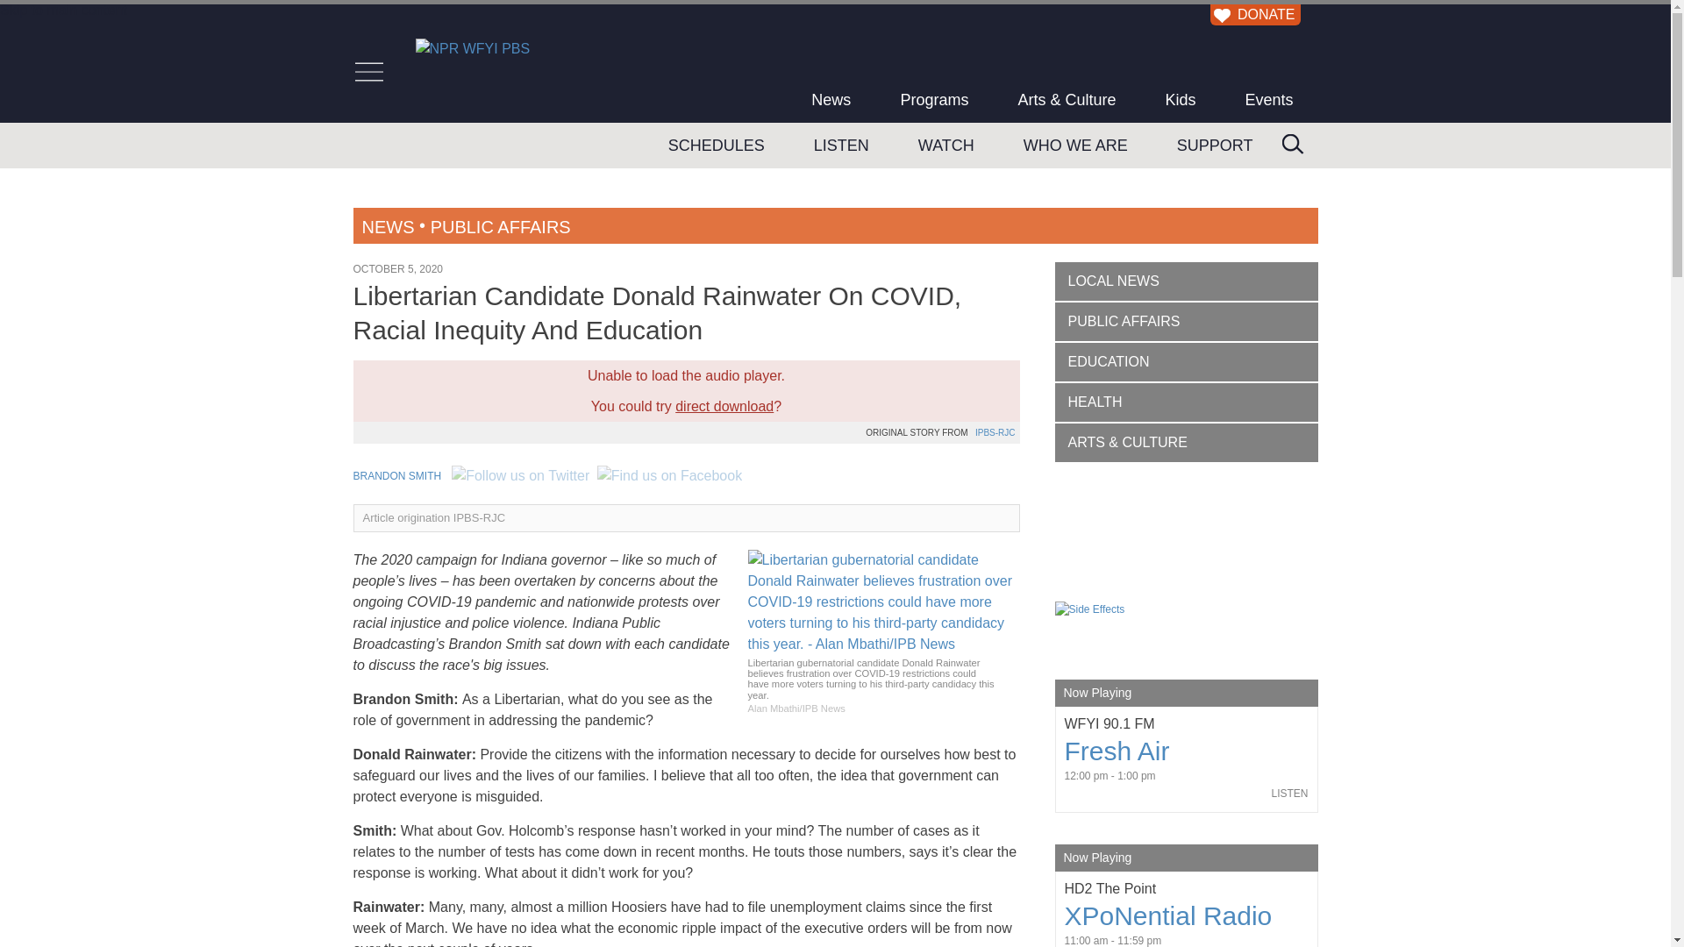  What do you see at coordinates (945, 146) in the screenshot?
I see `WATCH` at bounding box center [945, 146].